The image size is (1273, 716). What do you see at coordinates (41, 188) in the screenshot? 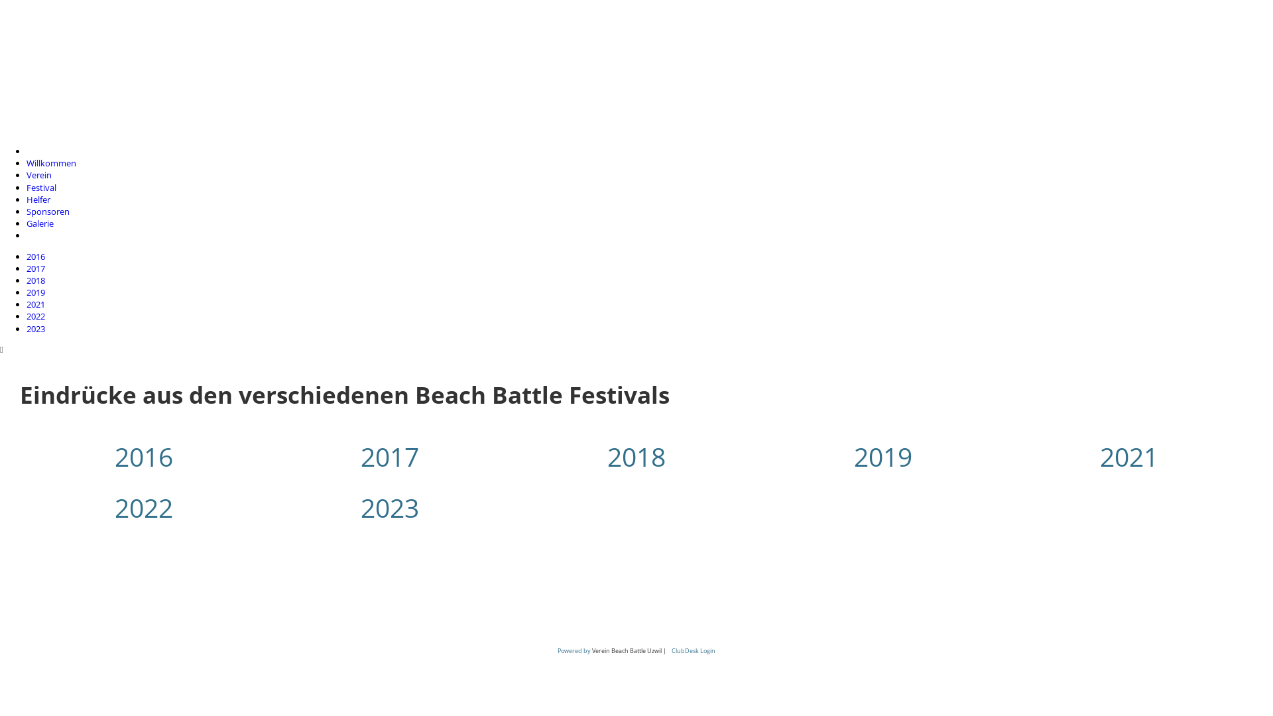
I see `Festival` at bounding box center [41, 188].